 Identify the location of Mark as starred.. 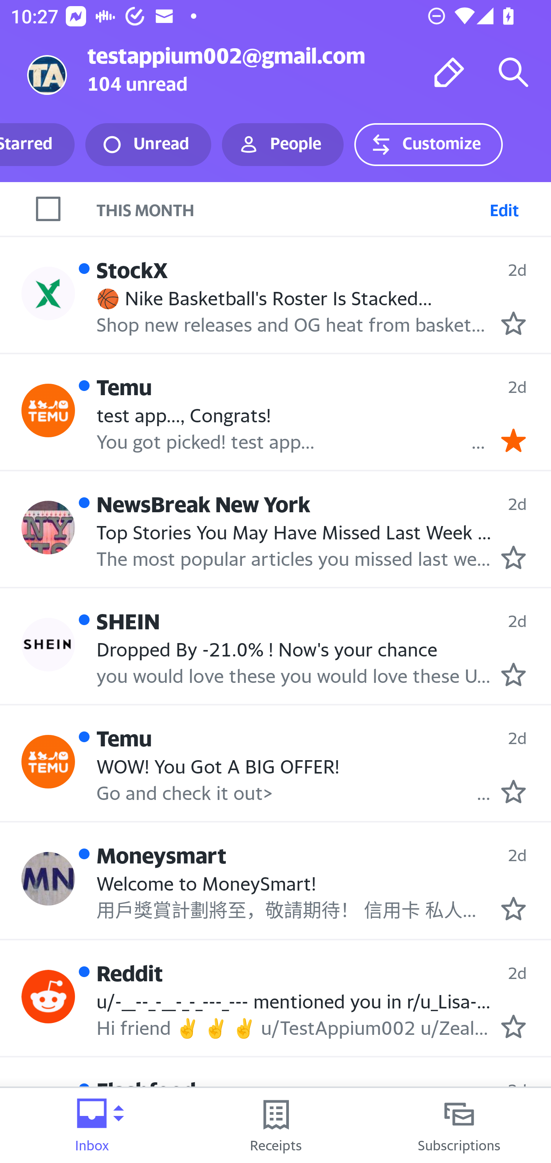
(514, 909).